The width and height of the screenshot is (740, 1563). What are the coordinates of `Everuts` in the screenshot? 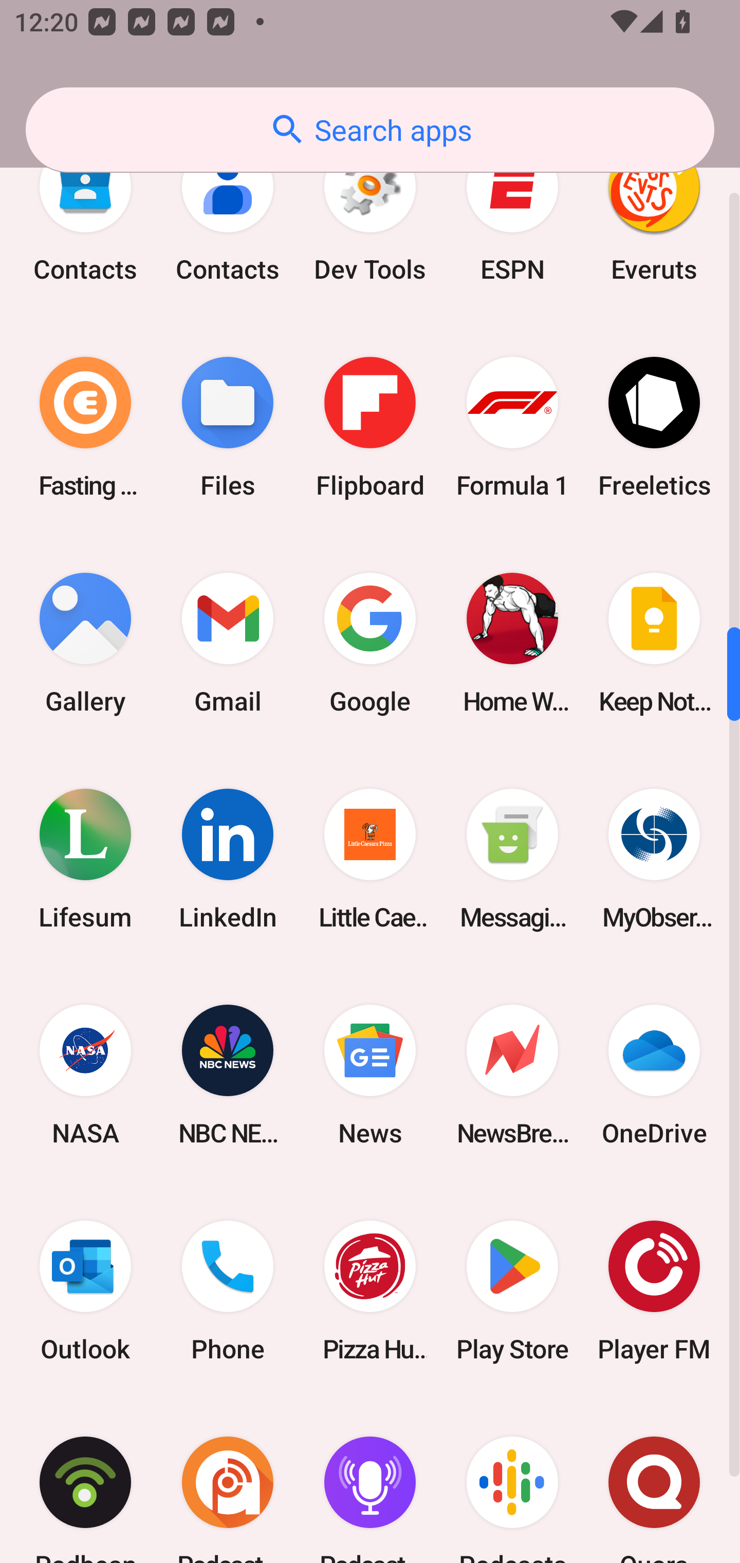 It's located at (654, 211).